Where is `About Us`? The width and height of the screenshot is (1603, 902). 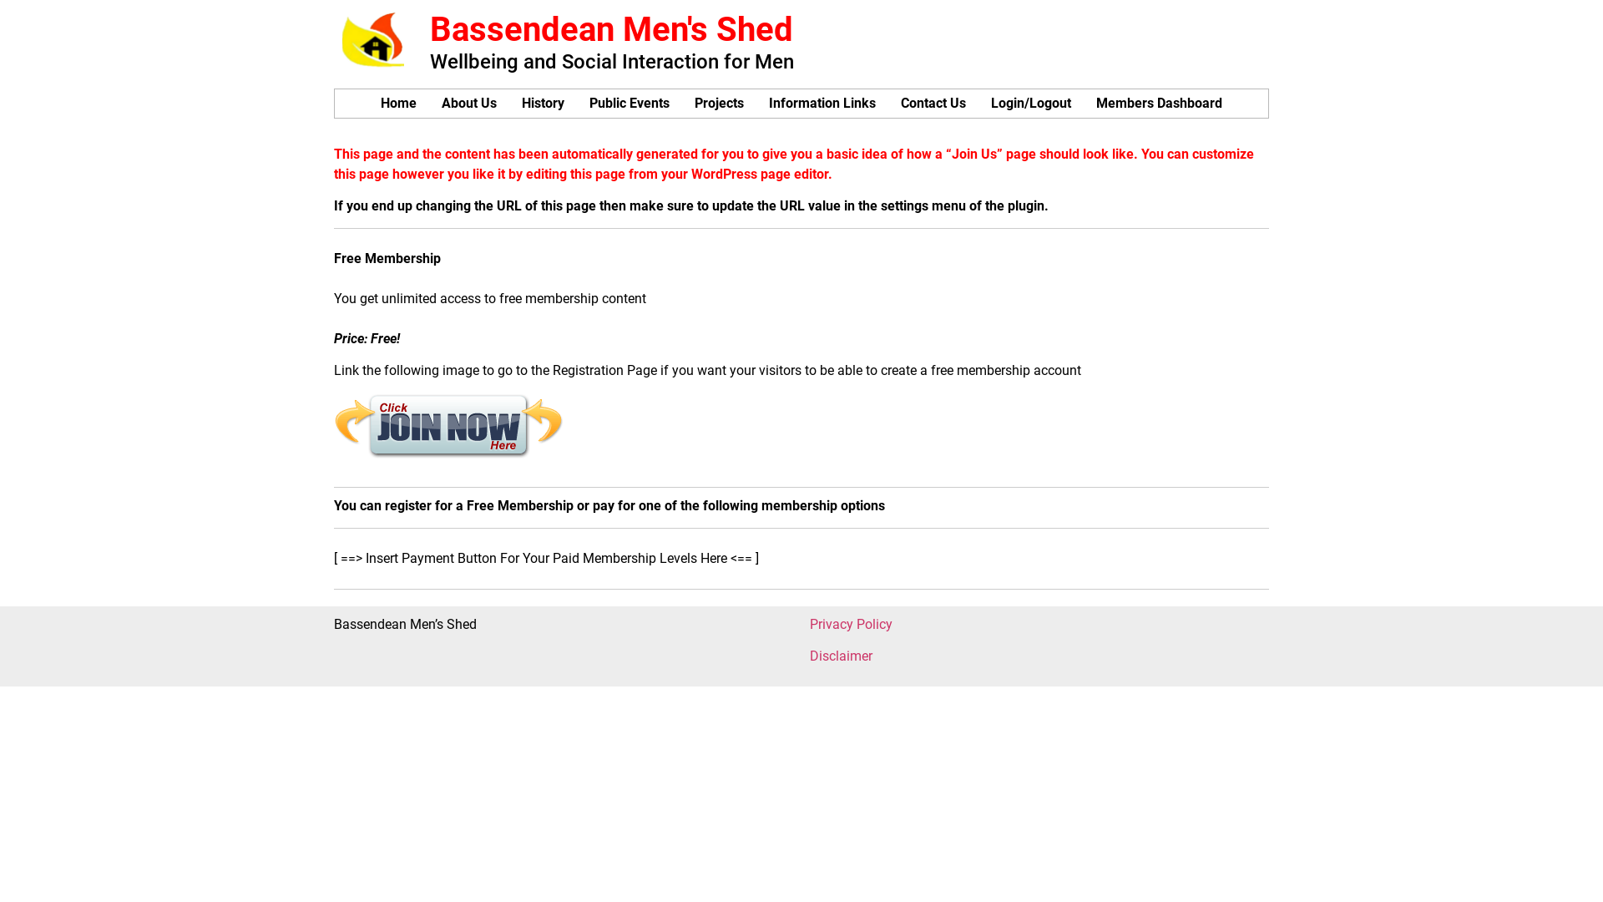 About Us is located at coordinates (469, 104).